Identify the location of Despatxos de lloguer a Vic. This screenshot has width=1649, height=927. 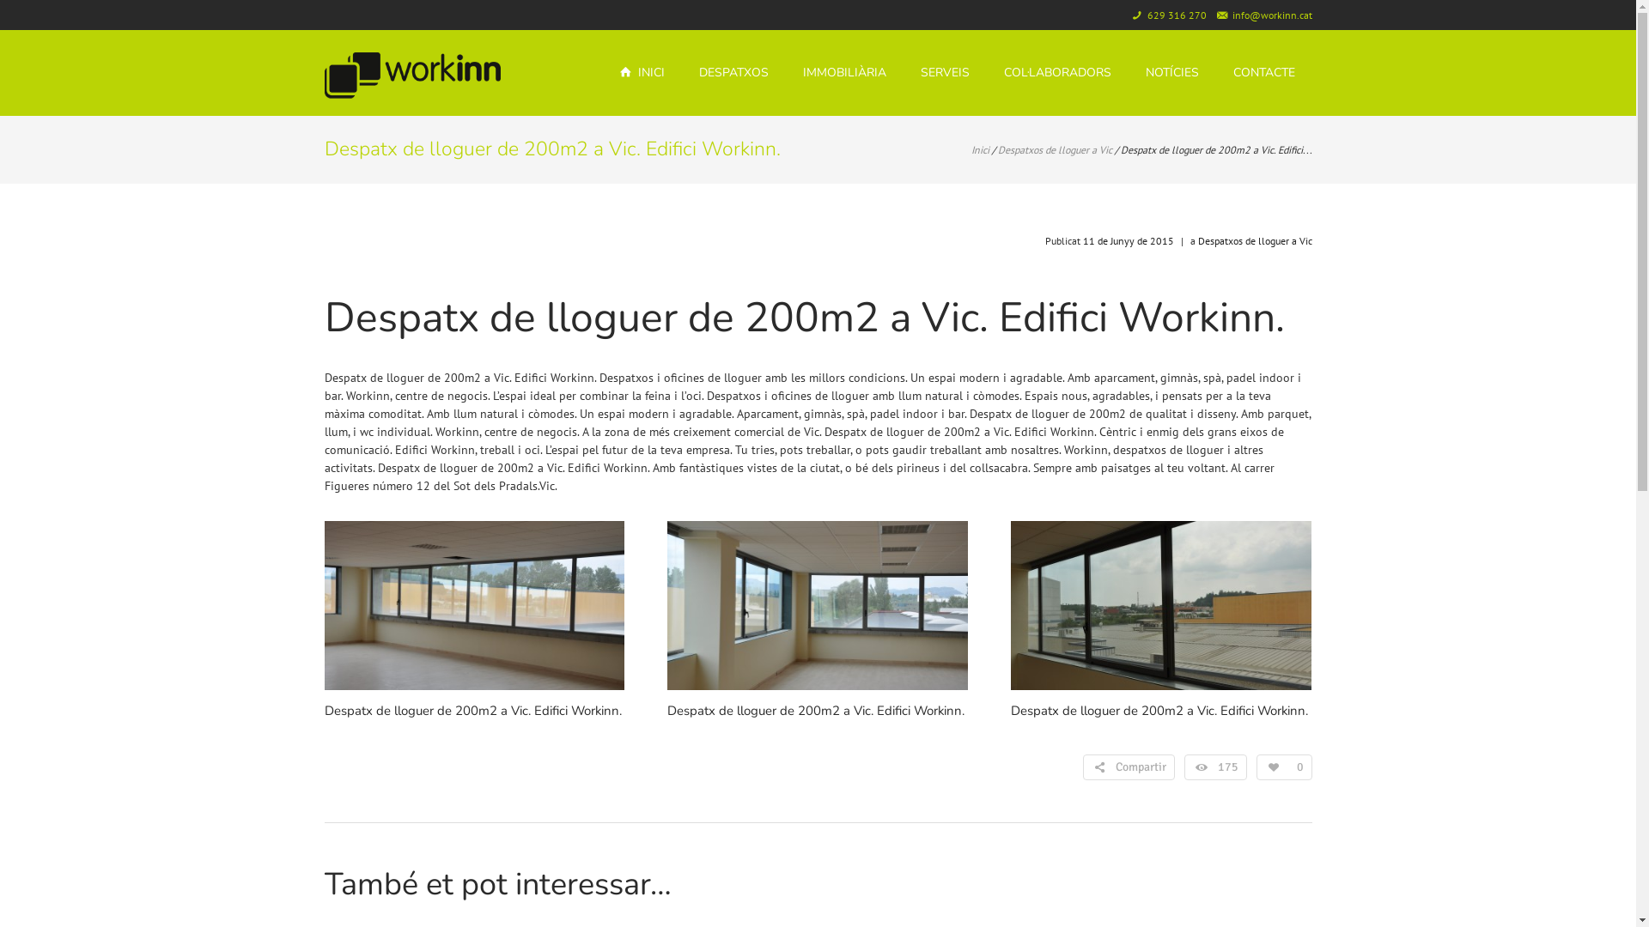
(1055, 149).